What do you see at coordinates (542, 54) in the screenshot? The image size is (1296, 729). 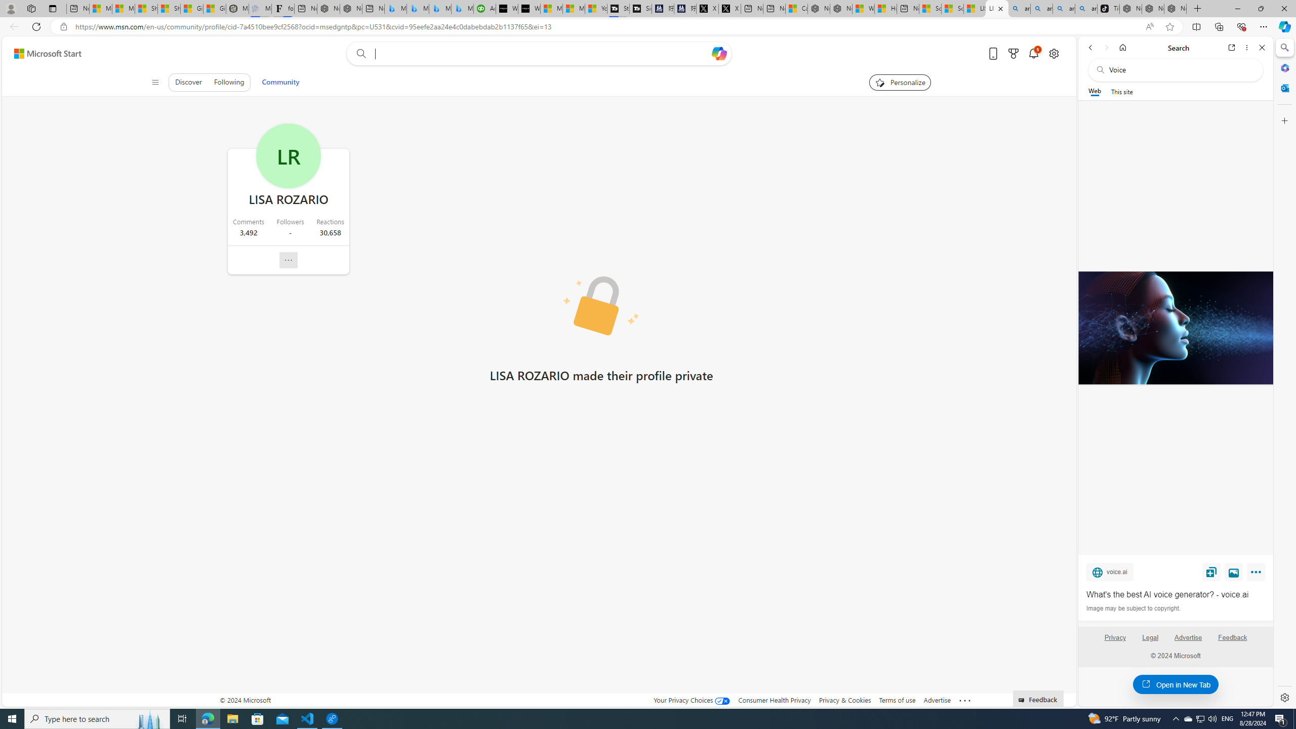 I see `Enter your search term` at bounding box center [542, 54].